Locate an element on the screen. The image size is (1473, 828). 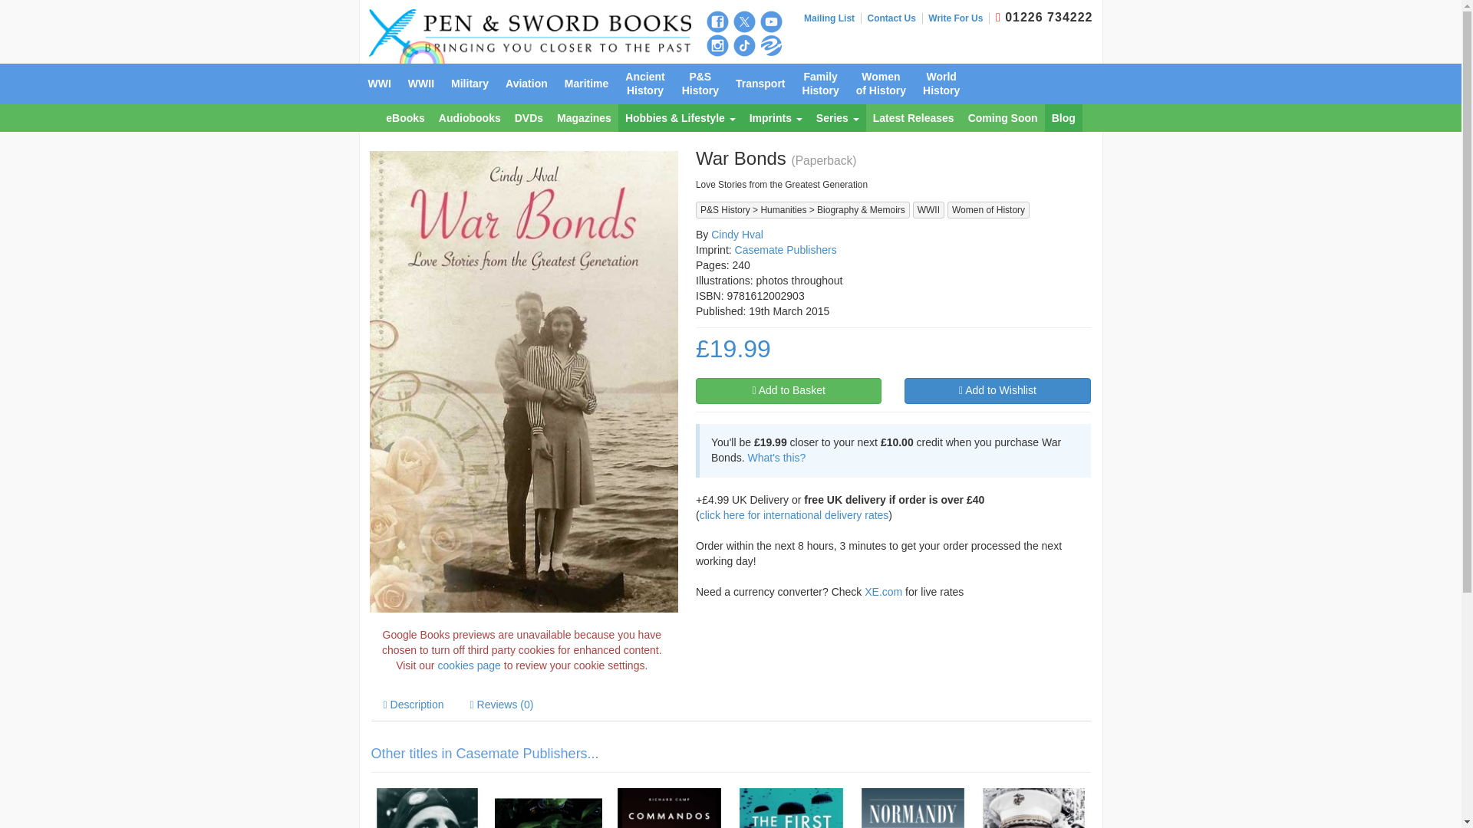
Contact Us is located at coordinates (895, 18).